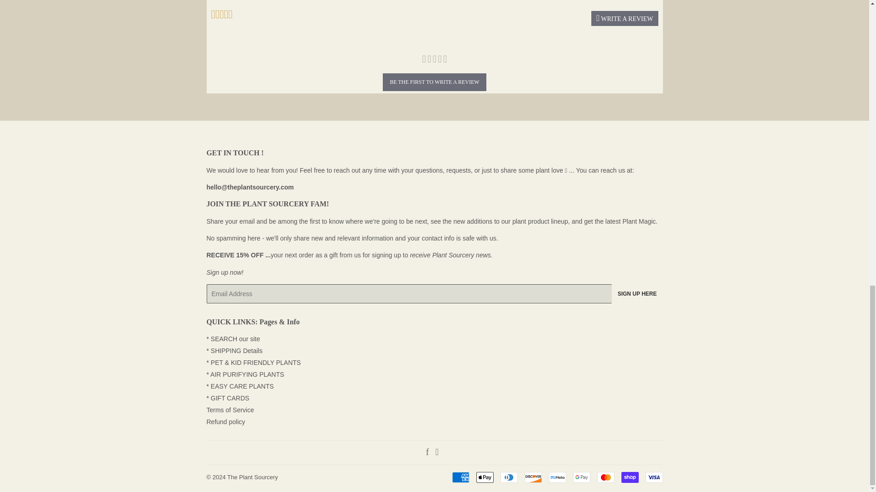  I want to click on American Express, so click(460, 477).